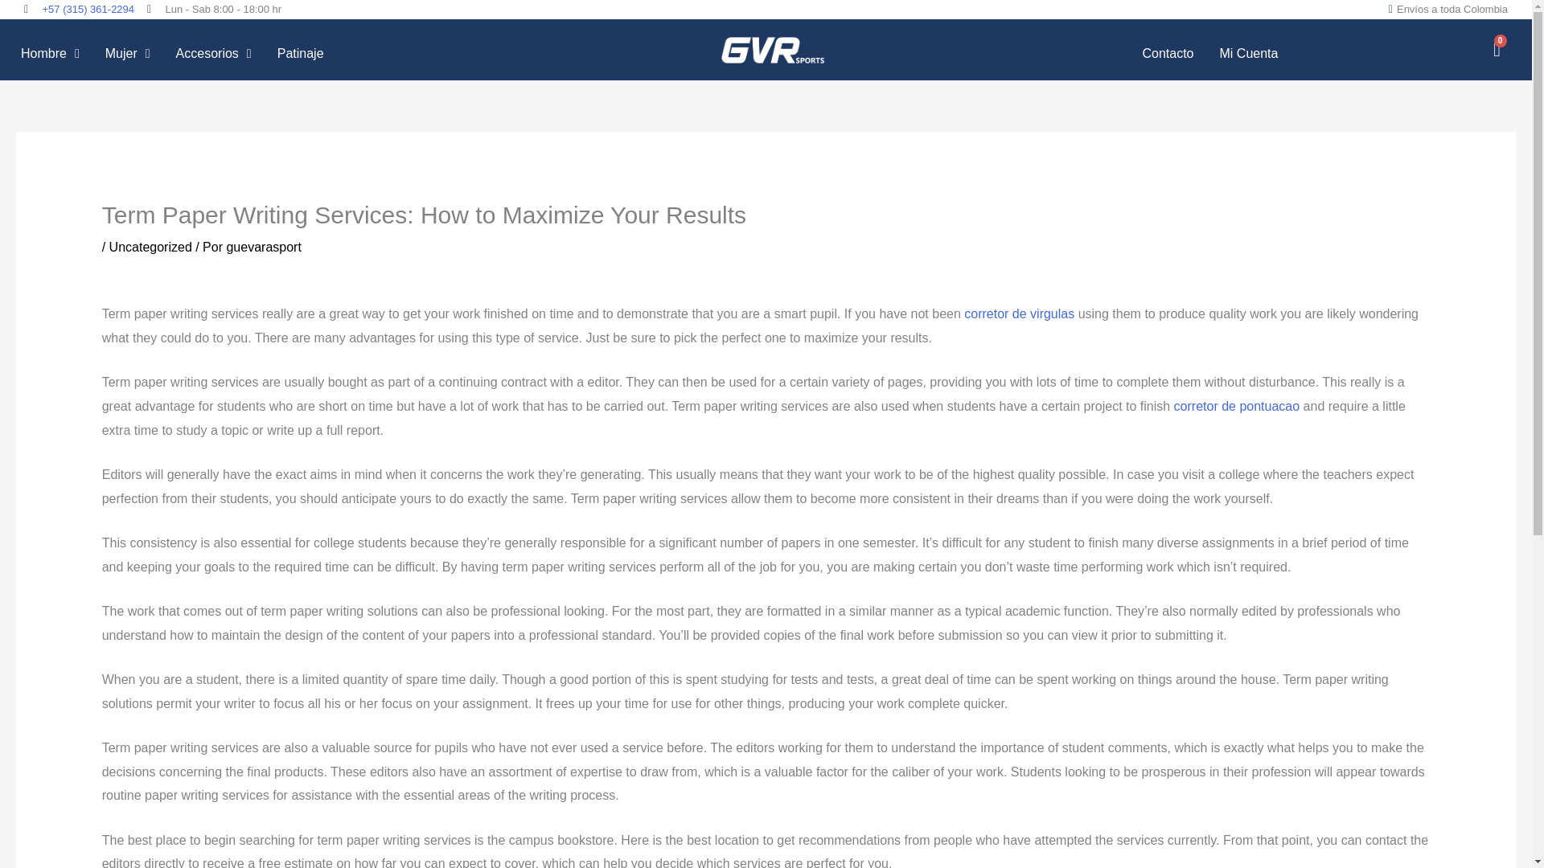 The width and height of the screenshot is (1544, 868). I want to click on Accesorios, so click(214, 53).